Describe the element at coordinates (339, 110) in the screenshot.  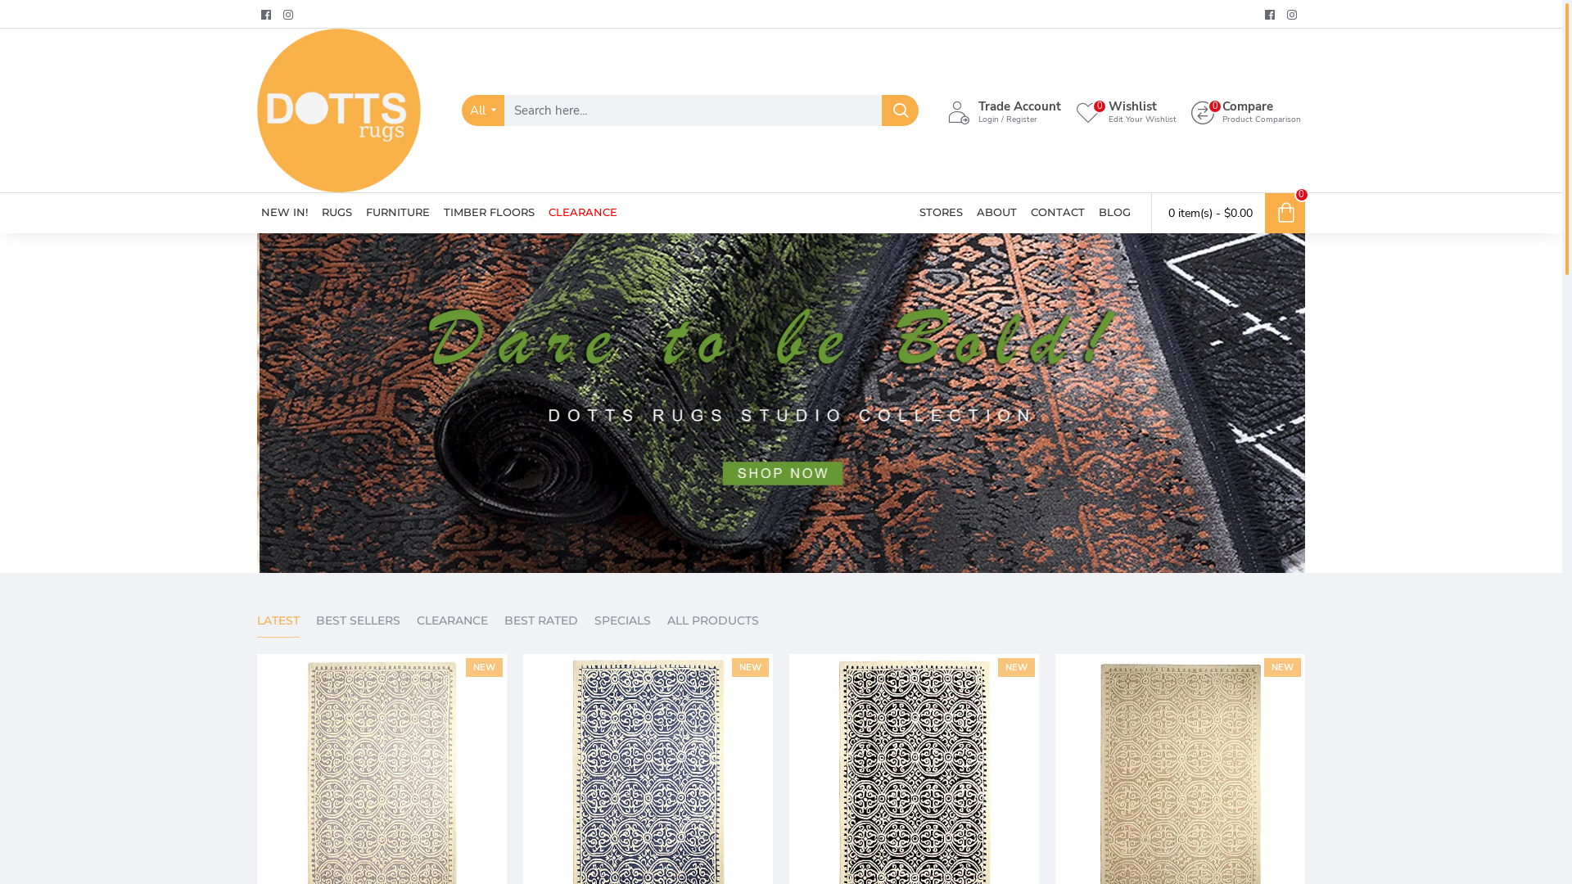
I see `Dotts Rugs` at that location.